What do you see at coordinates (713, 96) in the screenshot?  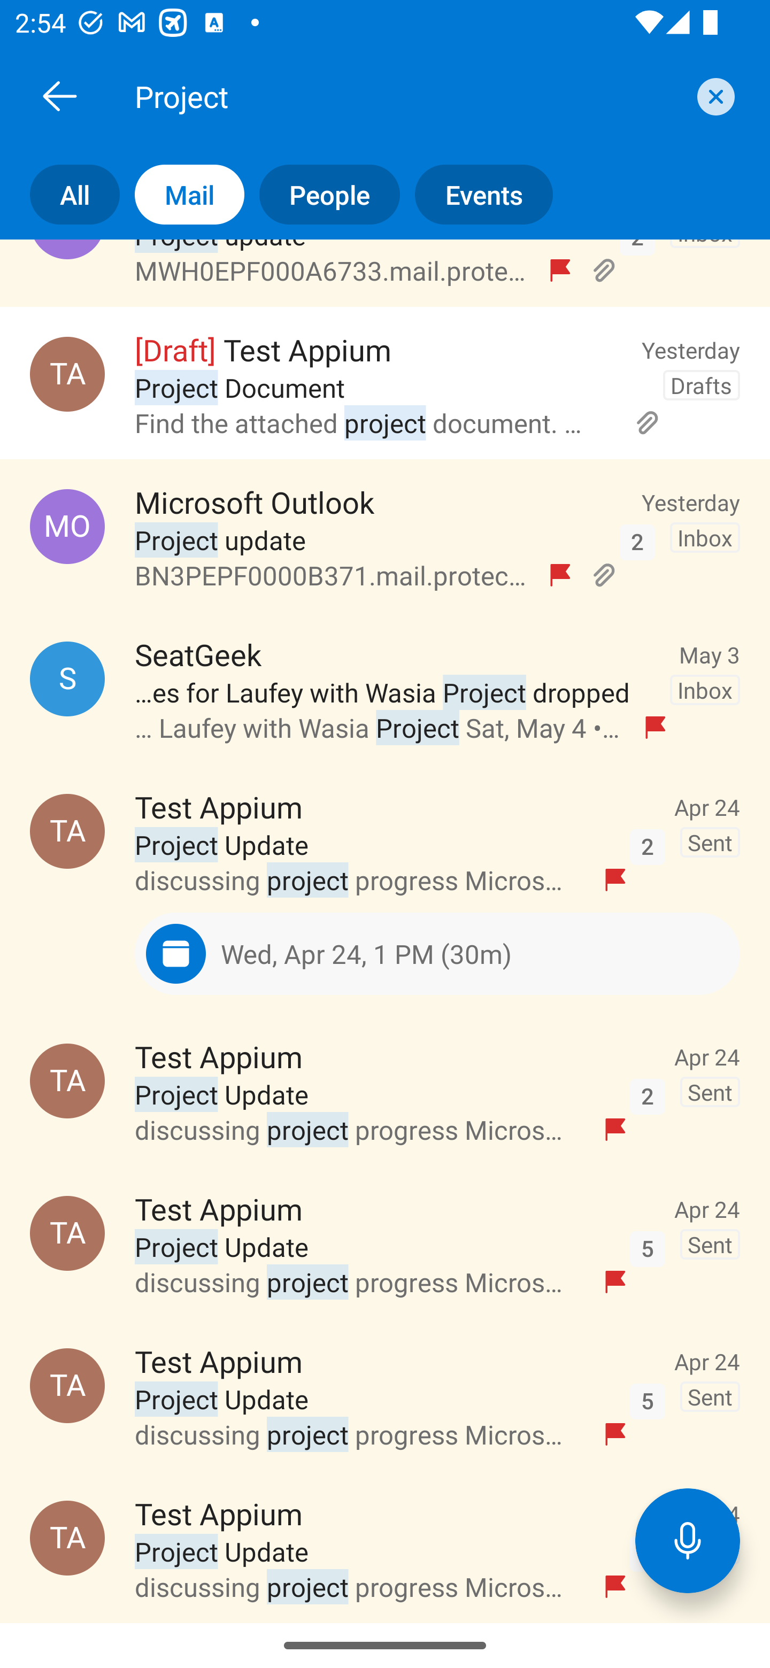 I see `clear search` at bounding box center [713, 96].